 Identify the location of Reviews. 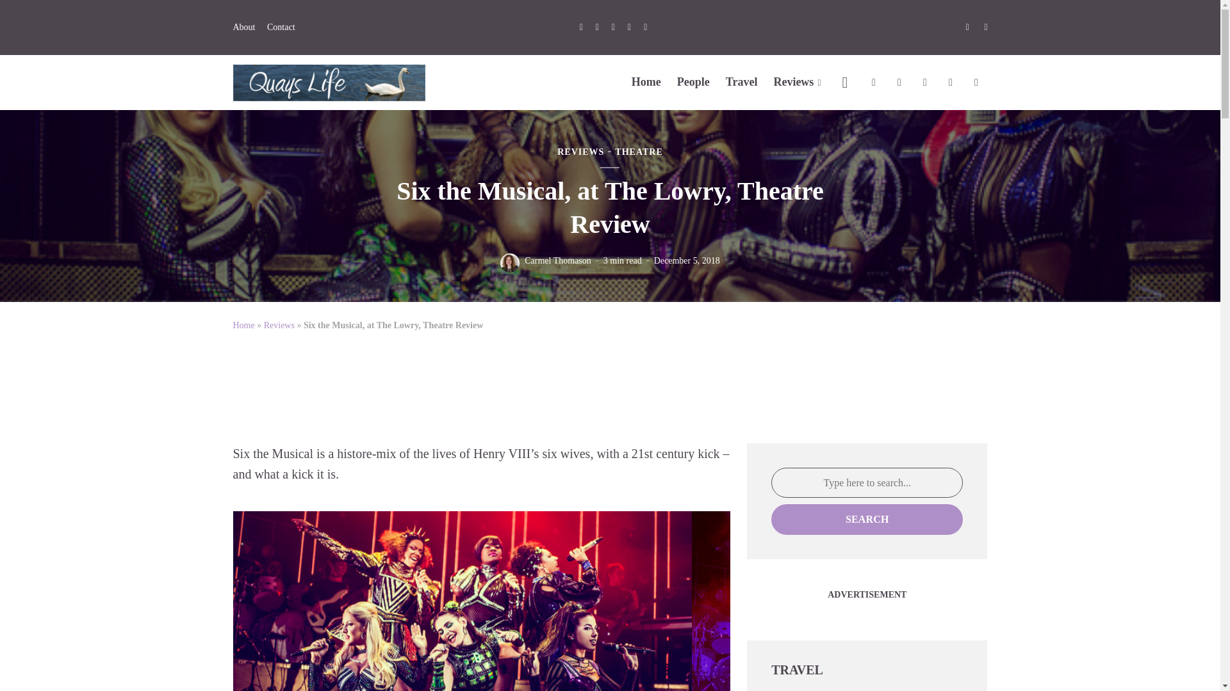
(797, 82).